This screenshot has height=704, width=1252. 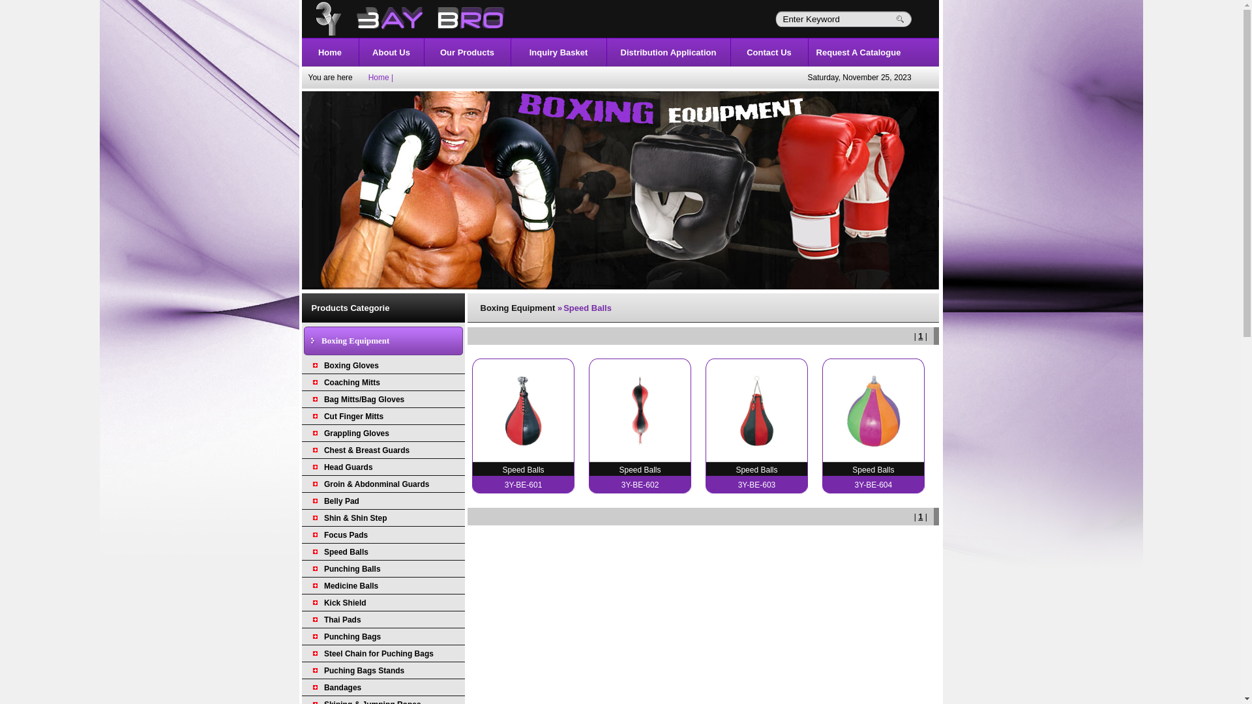 I want to click on Contact Us, so click(x=769, y=52).